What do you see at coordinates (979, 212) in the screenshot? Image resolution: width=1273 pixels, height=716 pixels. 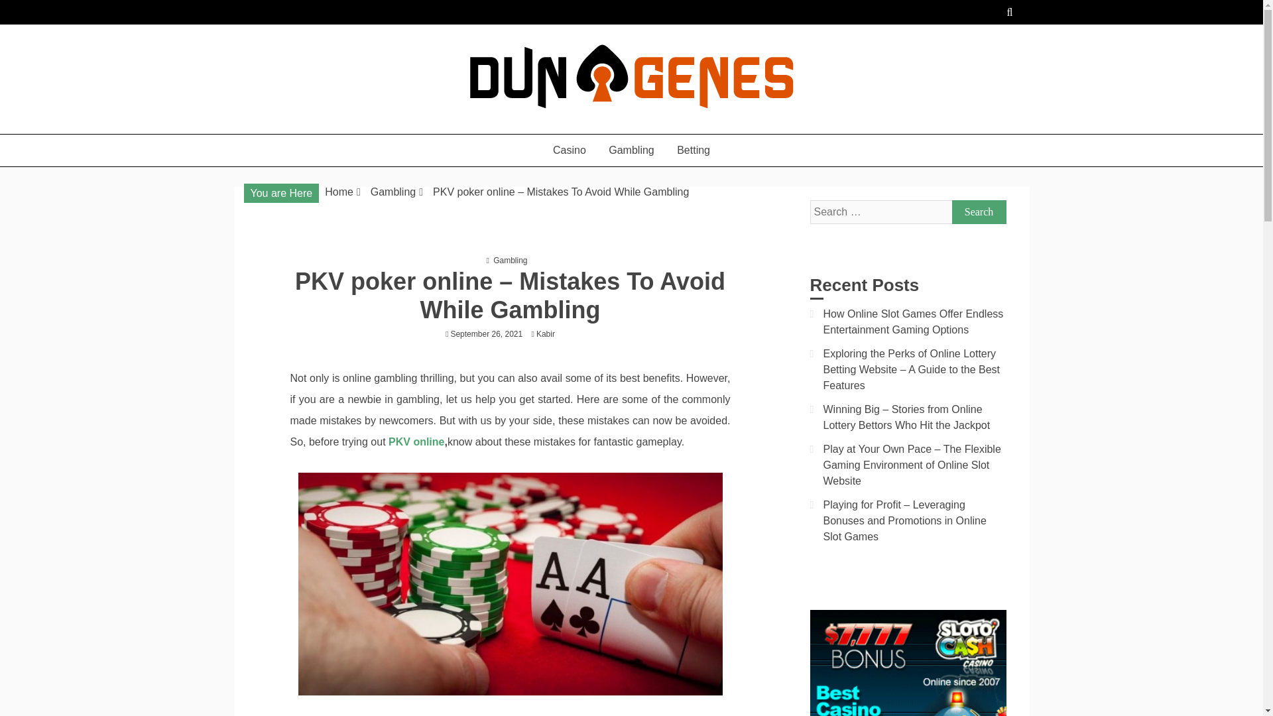 I see `Search` at bounding box center [979, 212].